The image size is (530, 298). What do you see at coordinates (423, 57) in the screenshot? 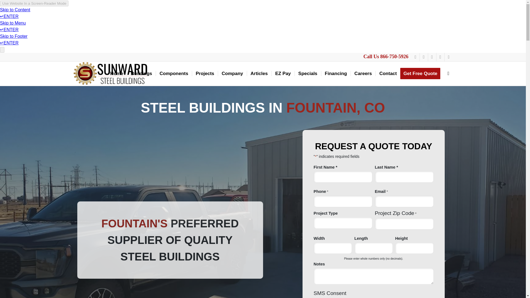
I see `Instagram` at bounding box center [423, 57].